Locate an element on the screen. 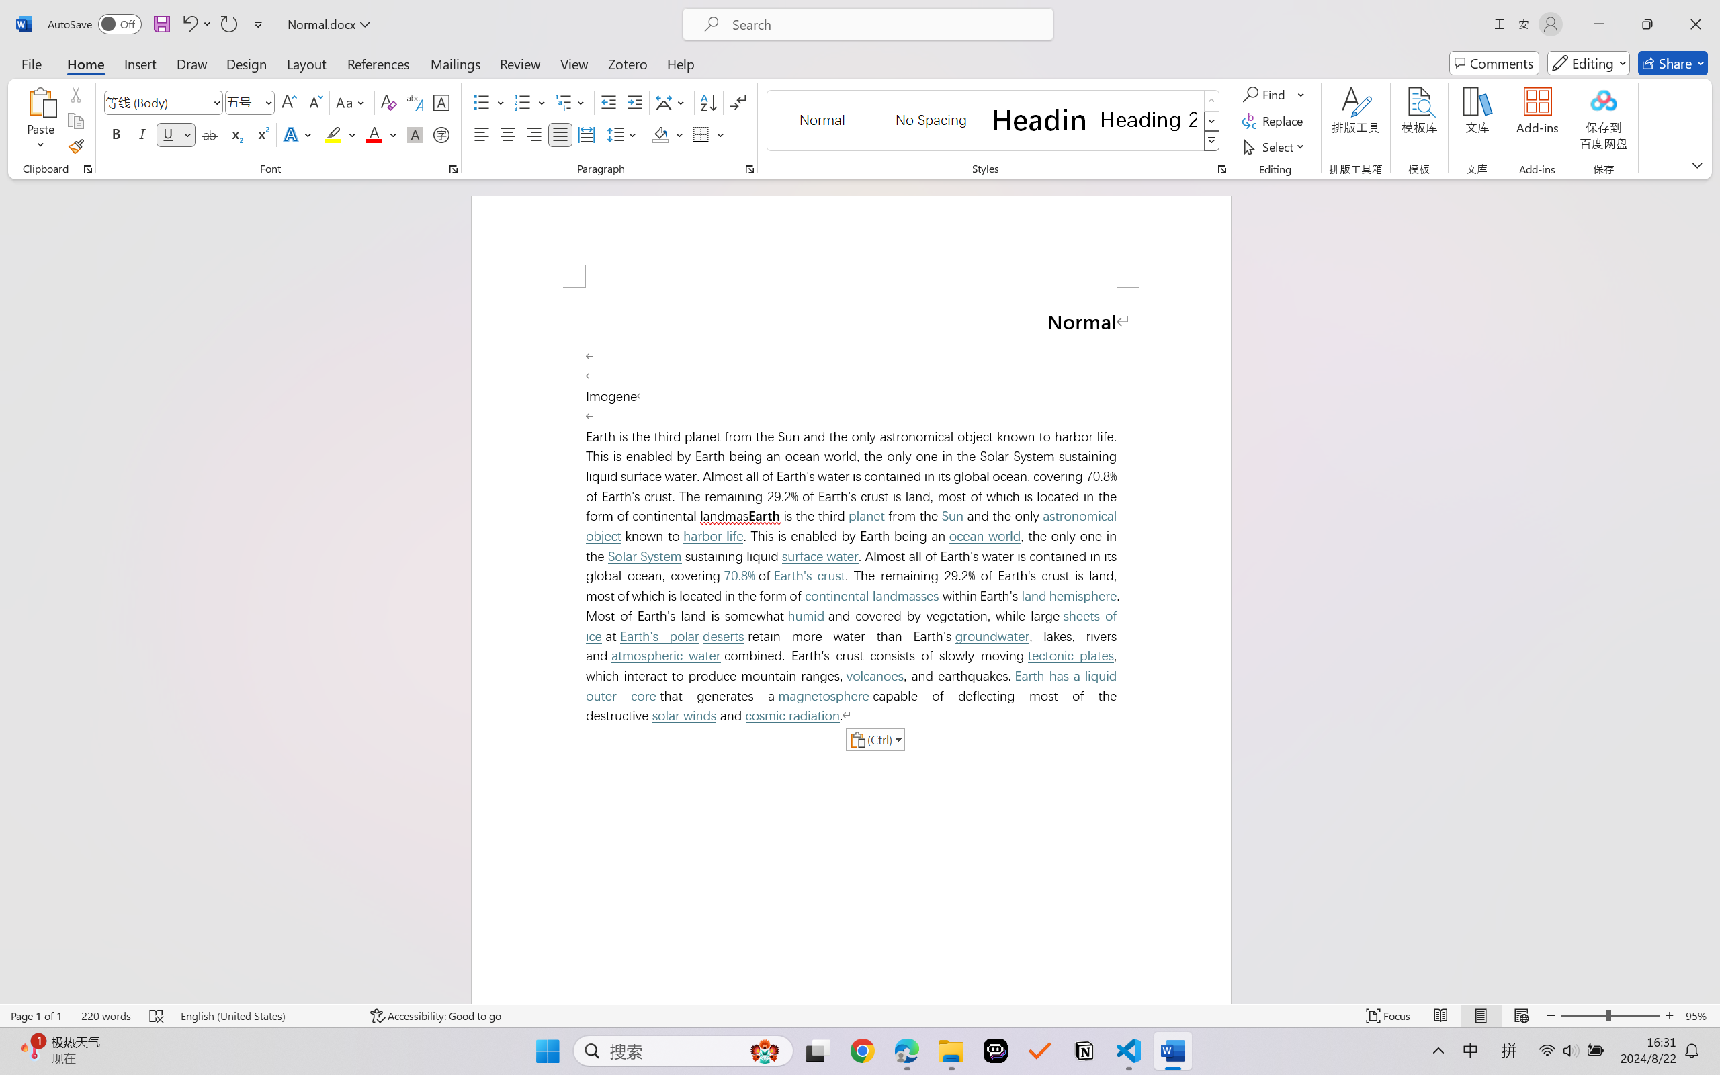 This screenshot has height=1075, width=1720. Bold is located at coordinates (117, 134).